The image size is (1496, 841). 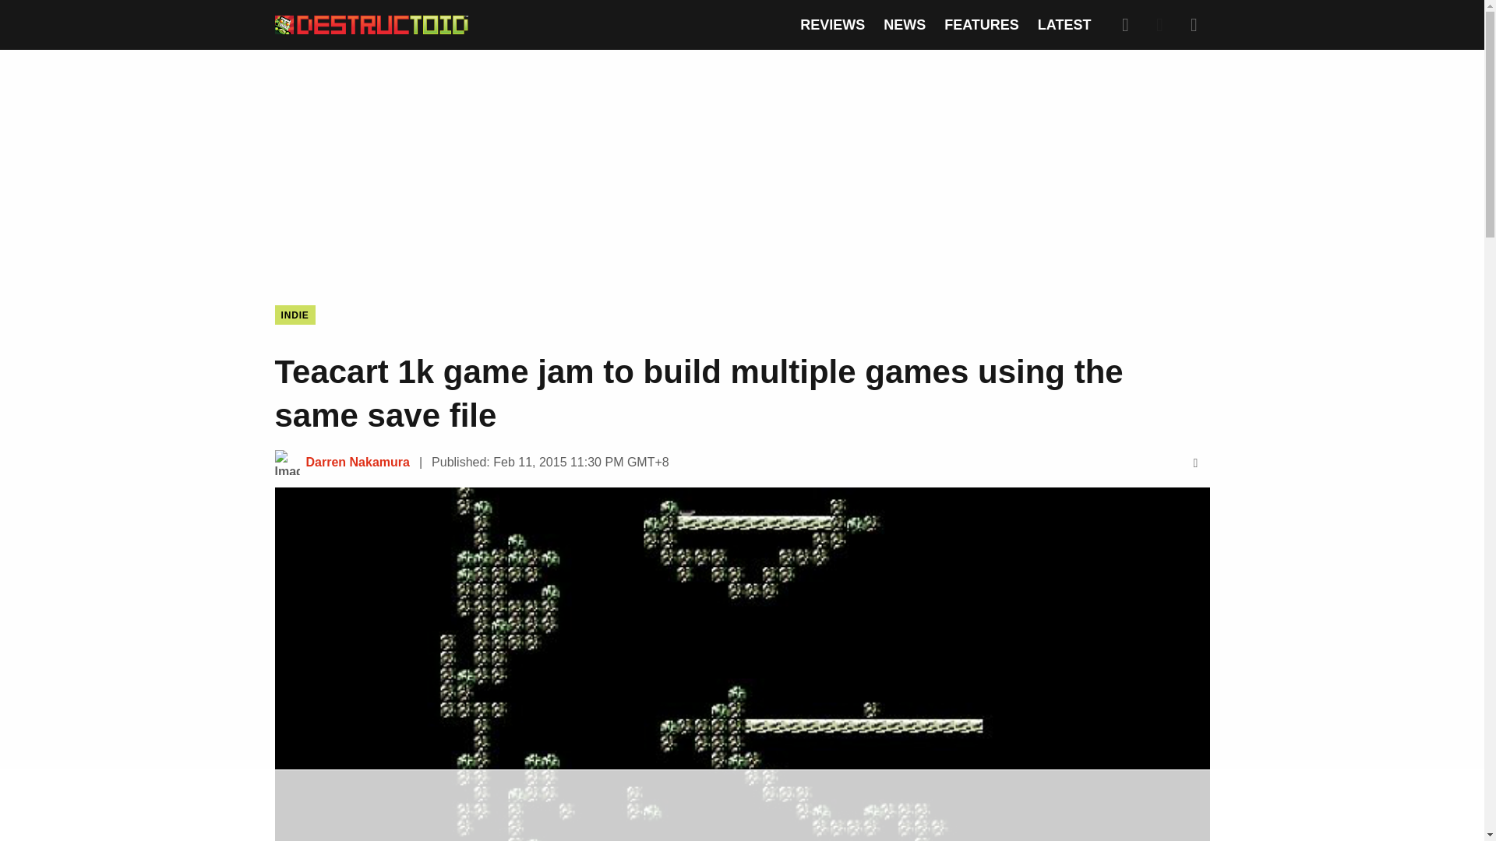 I want to click on Search, so click(x=1125, y=24).